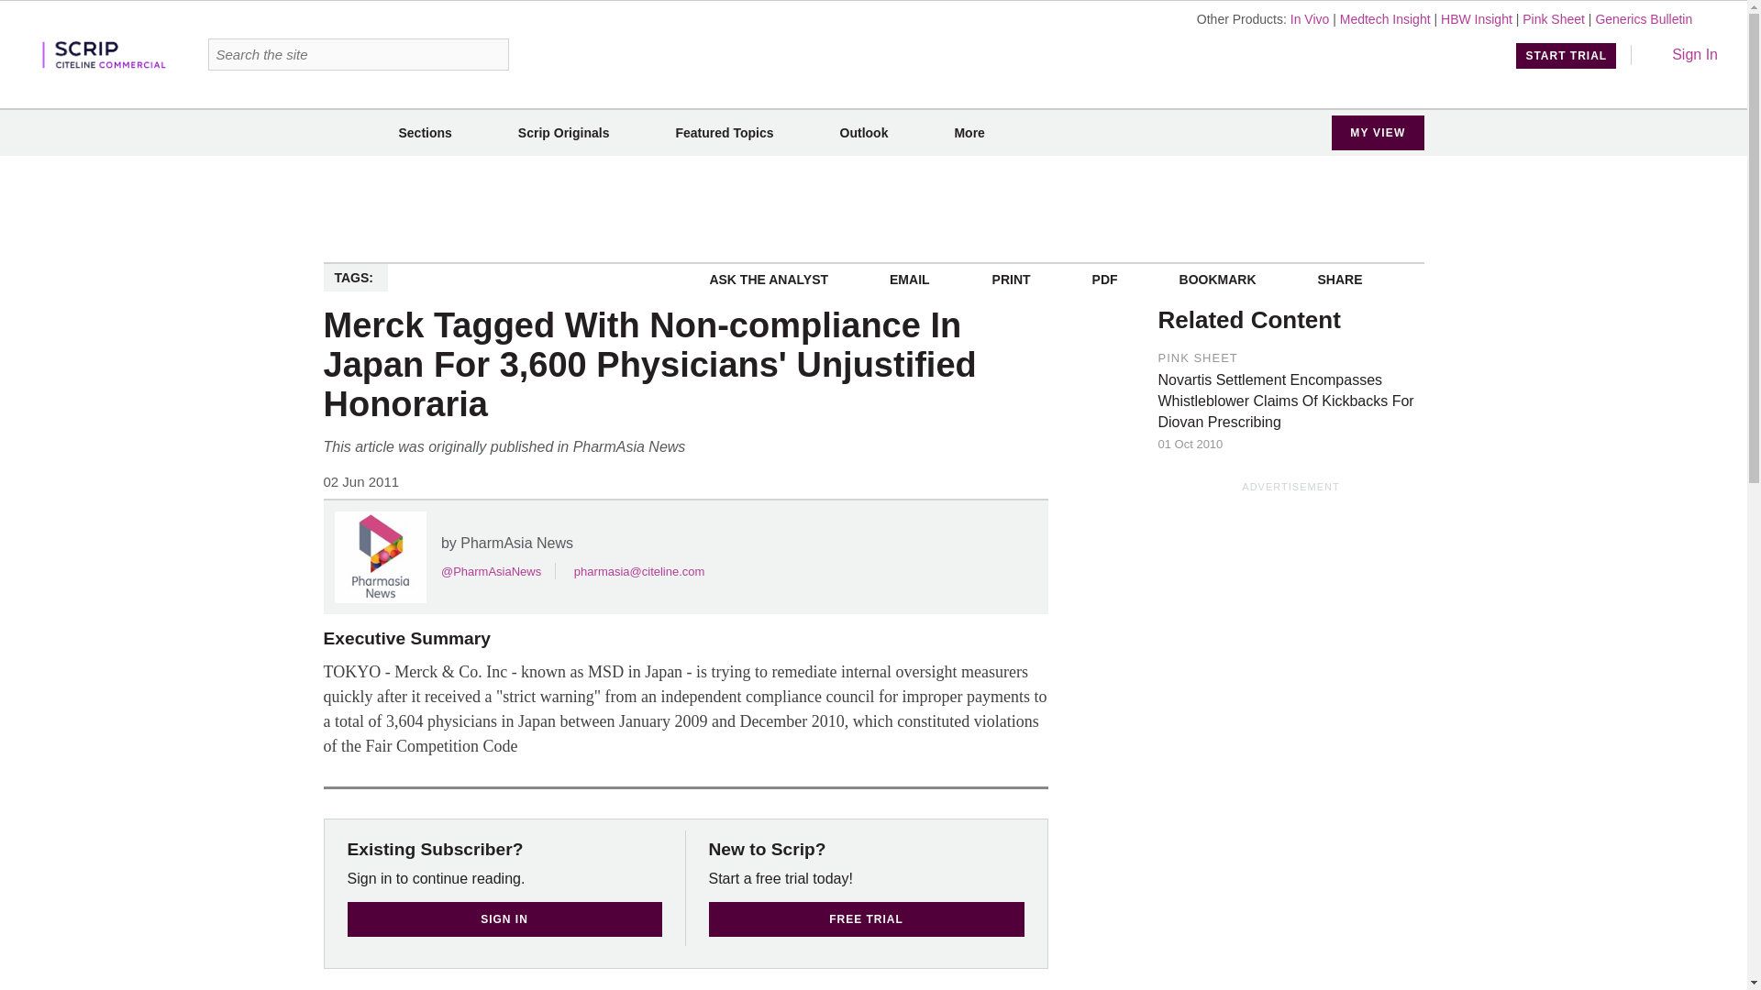 The image size is (1761, 990). What do you see at coordinates (1554, 18) in the screenshot?
I see `Pink Sheet` at bounding box center [1554, 18].